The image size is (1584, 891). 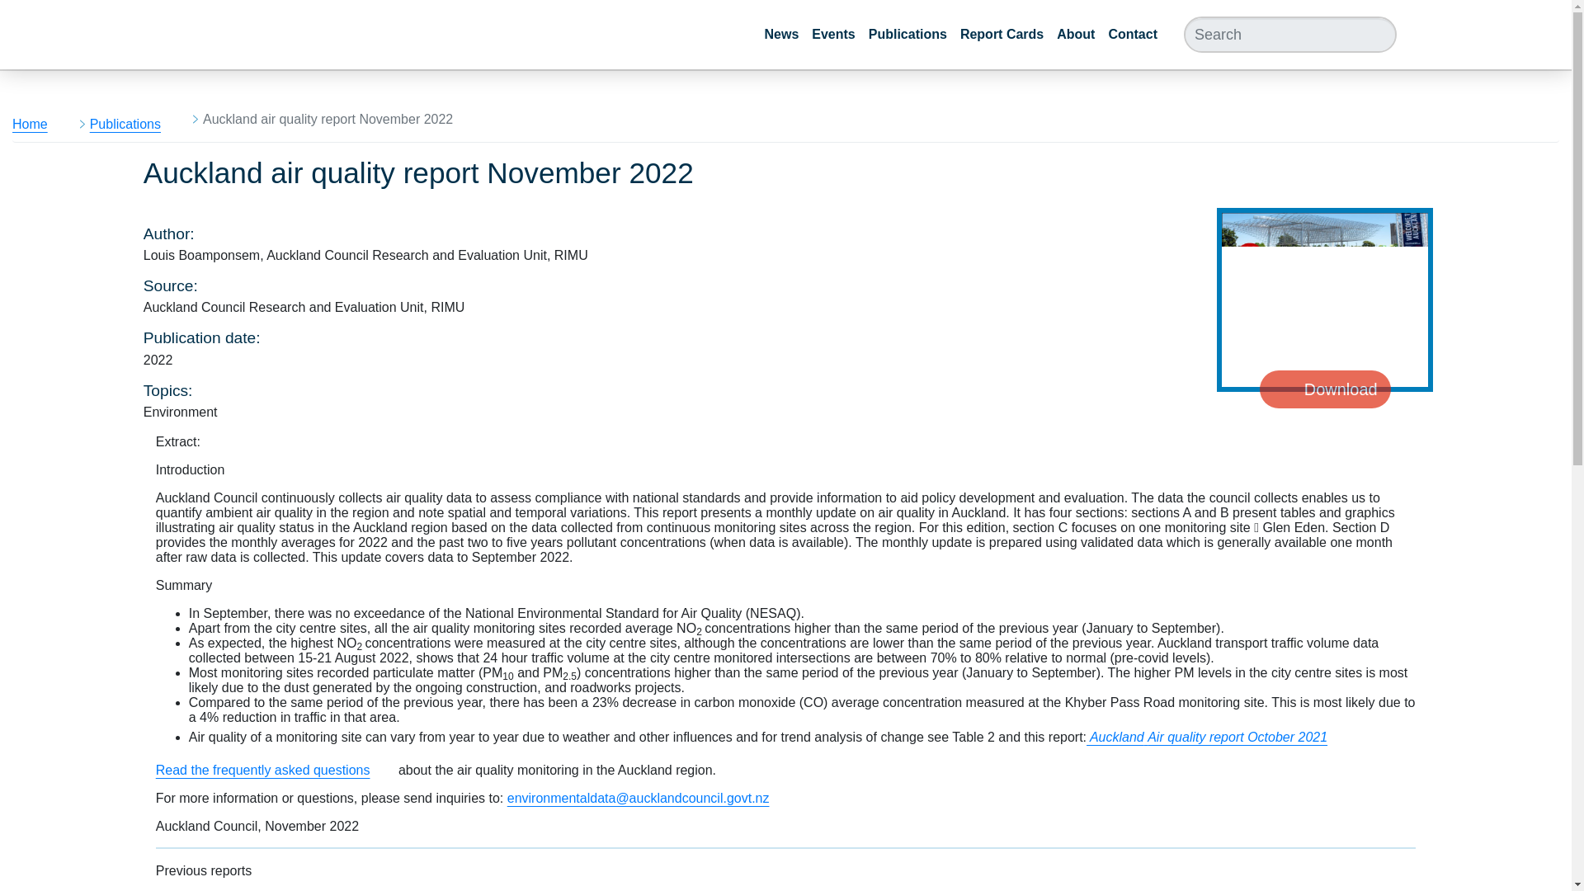 I want to click on Contact, so click(x=1132, y=35).